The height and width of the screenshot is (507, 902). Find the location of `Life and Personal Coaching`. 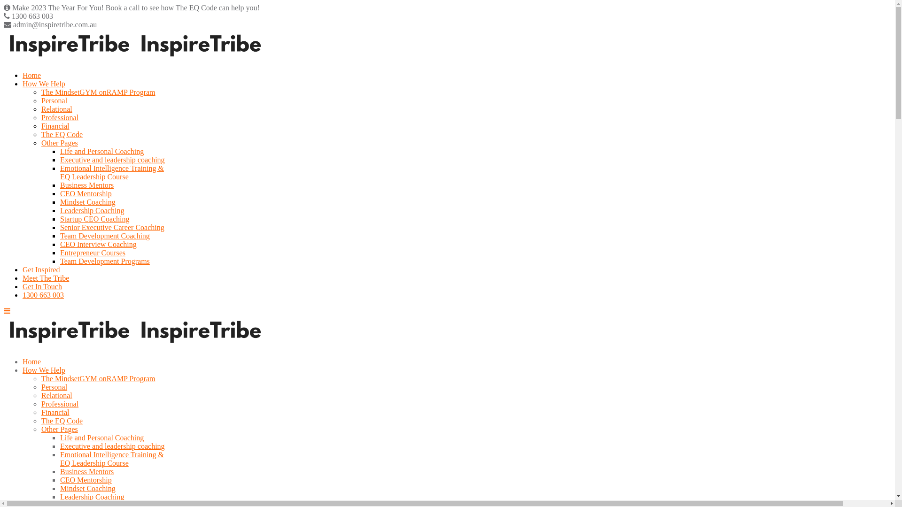

Life and Personal Coaching is located at coordinates (102, 151).